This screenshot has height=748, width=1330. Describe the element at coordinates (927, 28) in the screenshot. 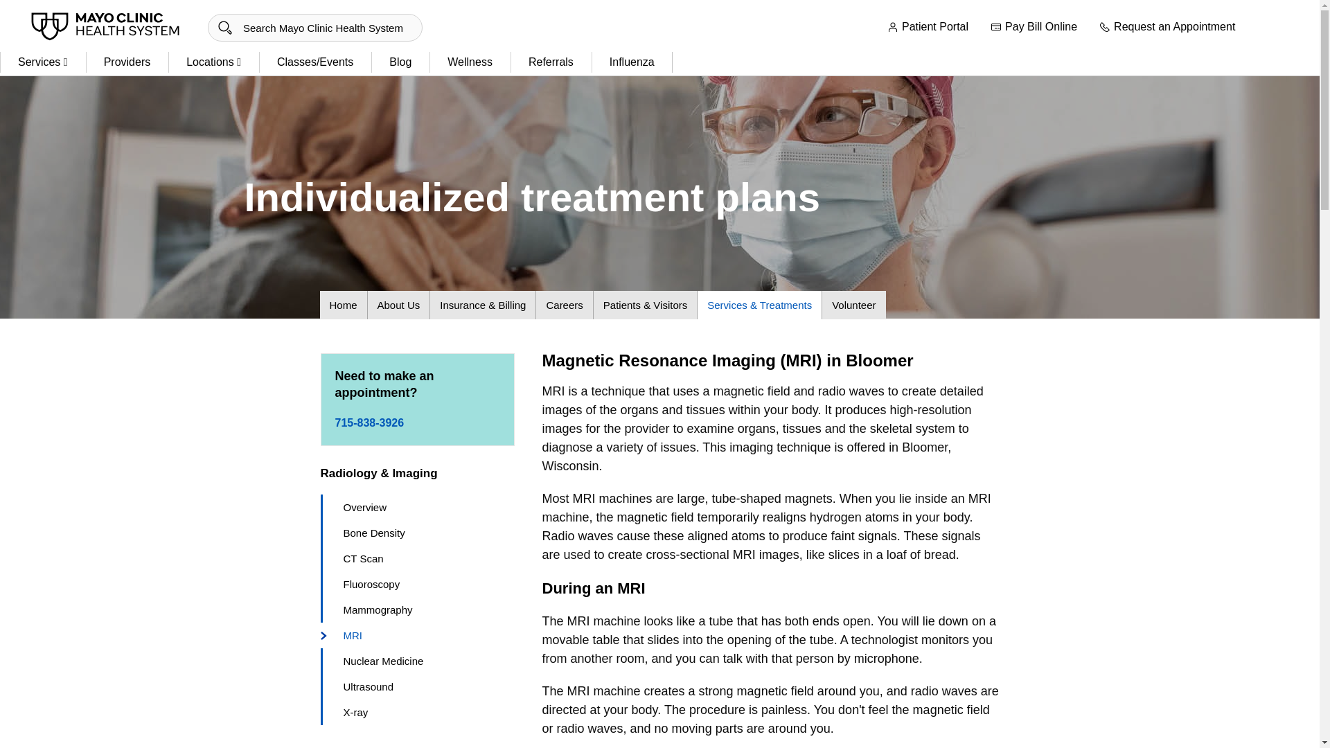

I see `Patient Portal` at that location.